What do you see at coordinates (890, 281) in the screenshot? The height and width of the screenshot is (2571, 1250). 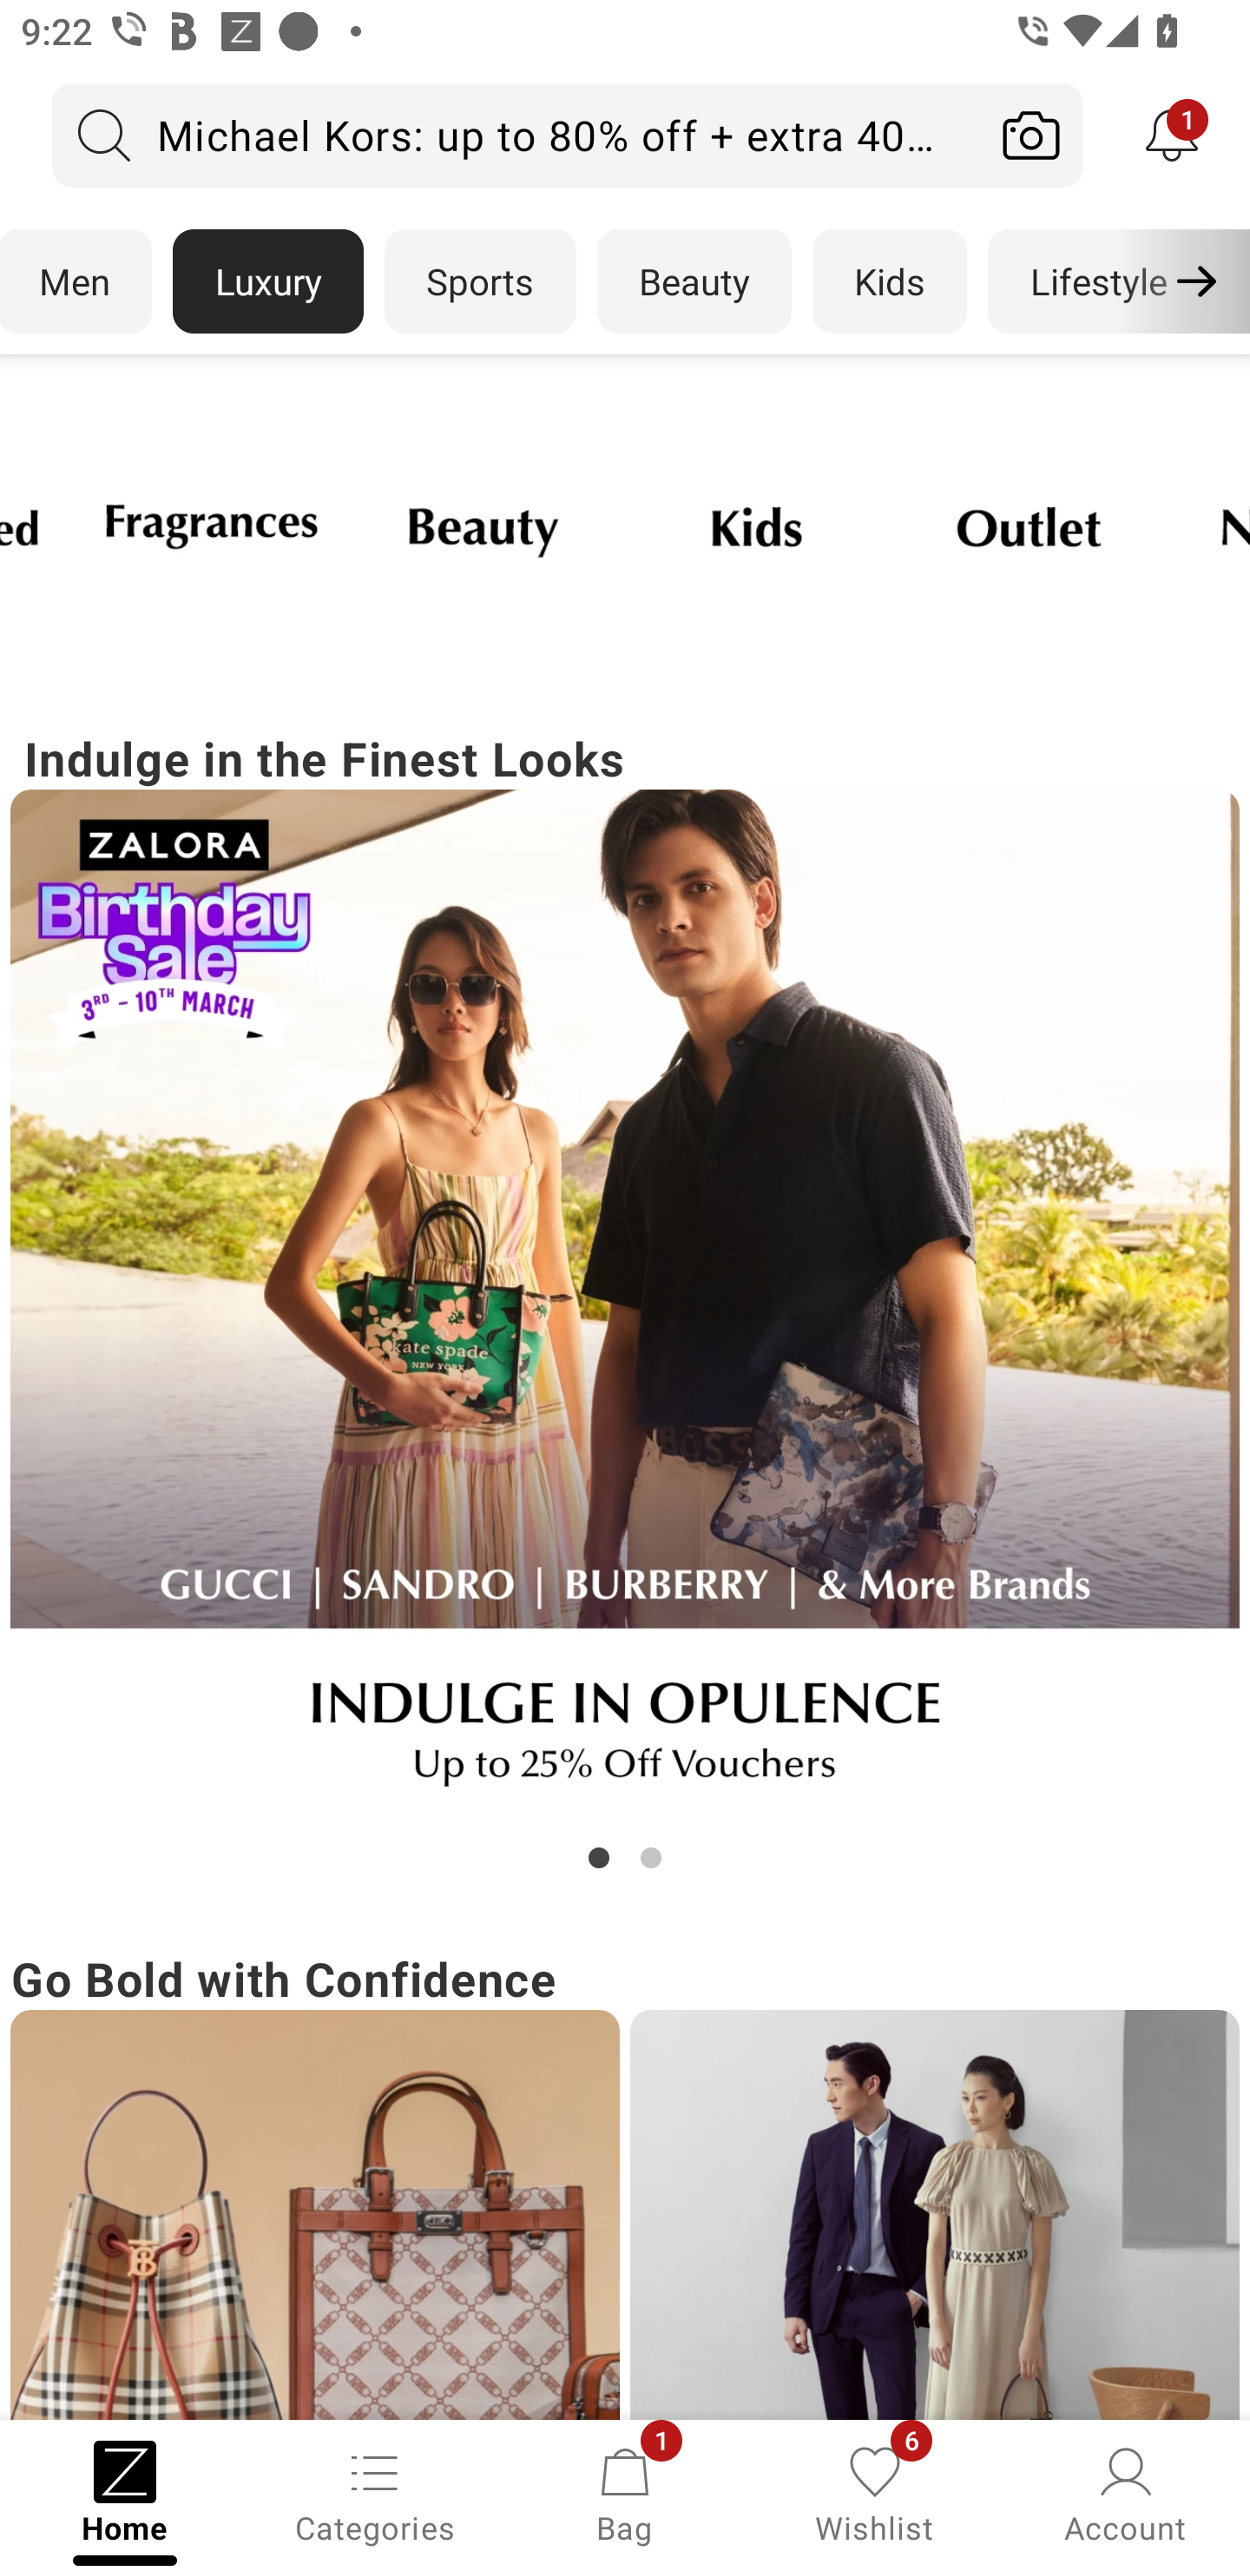 I see `Kids` at bounding box center [890, 281].